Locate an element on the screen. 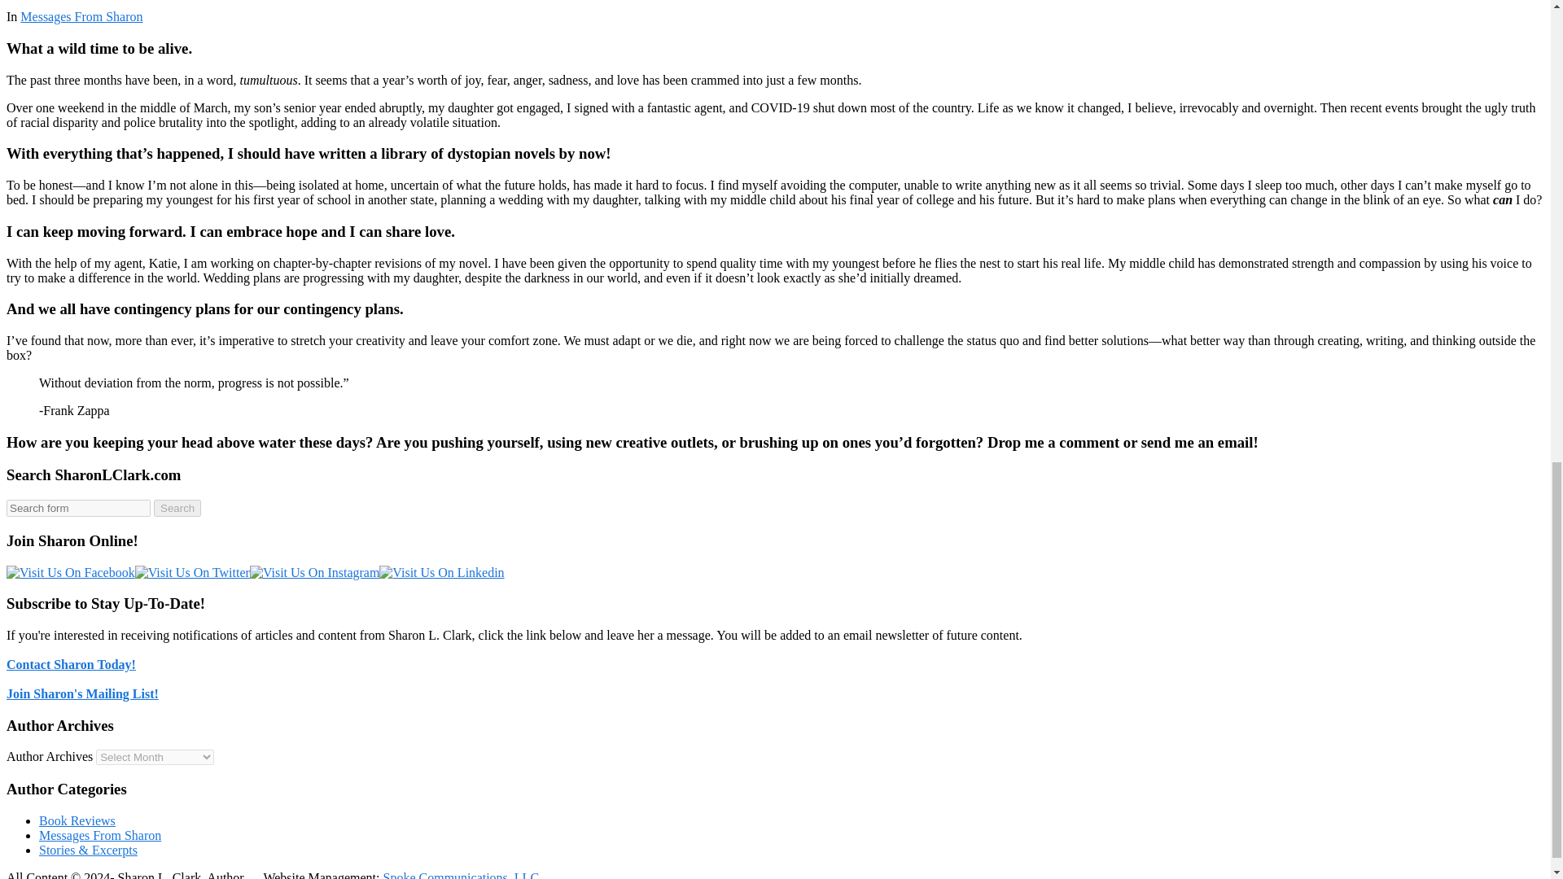  Messages From Sharon is located at coordinates (99, 835).